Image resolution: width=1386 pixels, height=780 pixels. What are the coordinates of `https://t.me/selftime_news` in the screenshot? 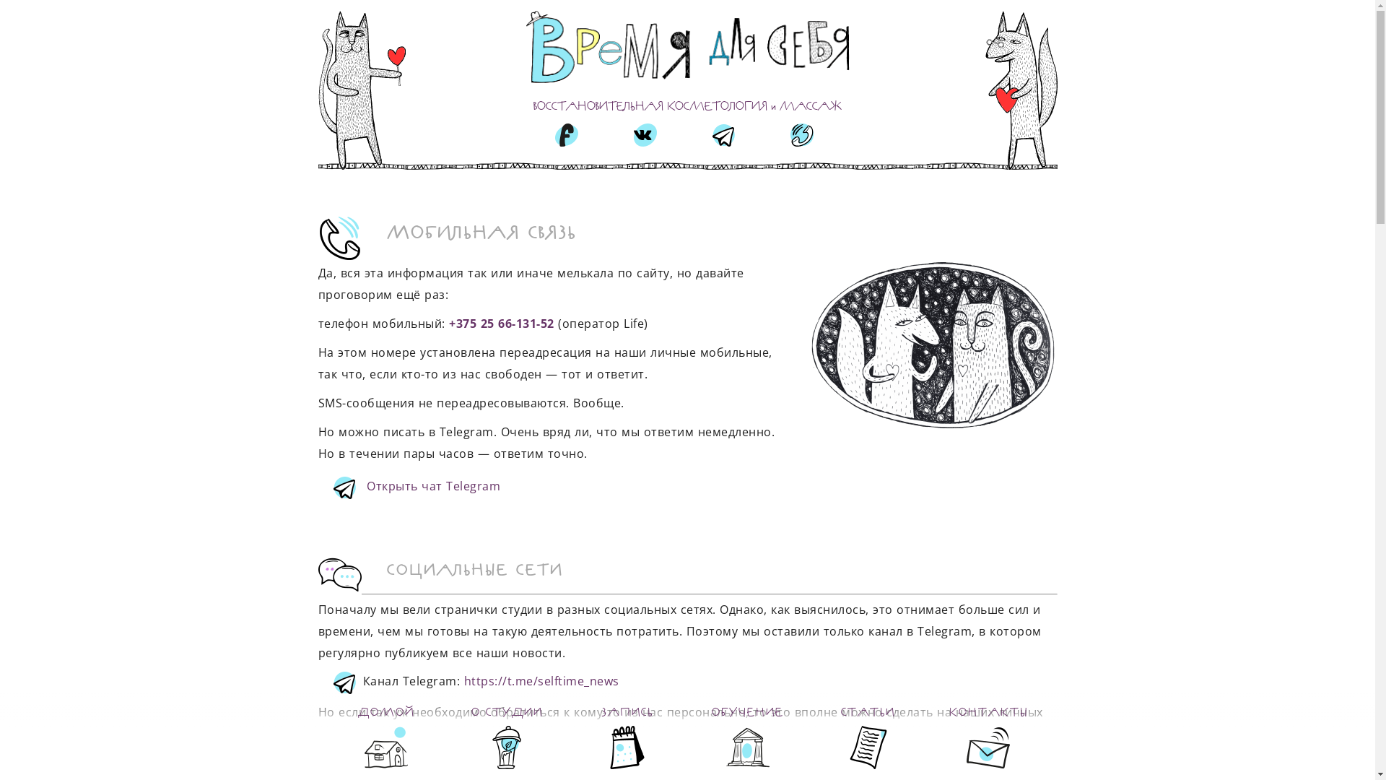 It's located at (541, 681).